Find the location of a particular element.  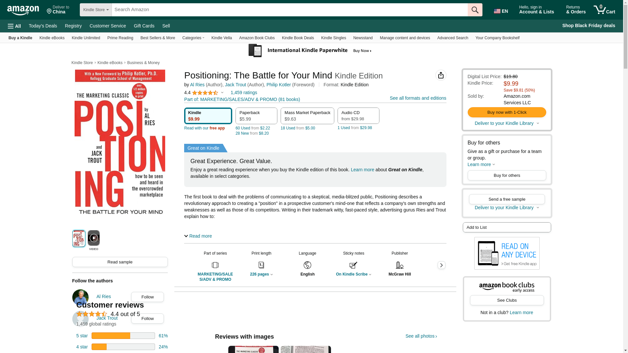

Kindle Book Deals is located at coordinates (298, 38).